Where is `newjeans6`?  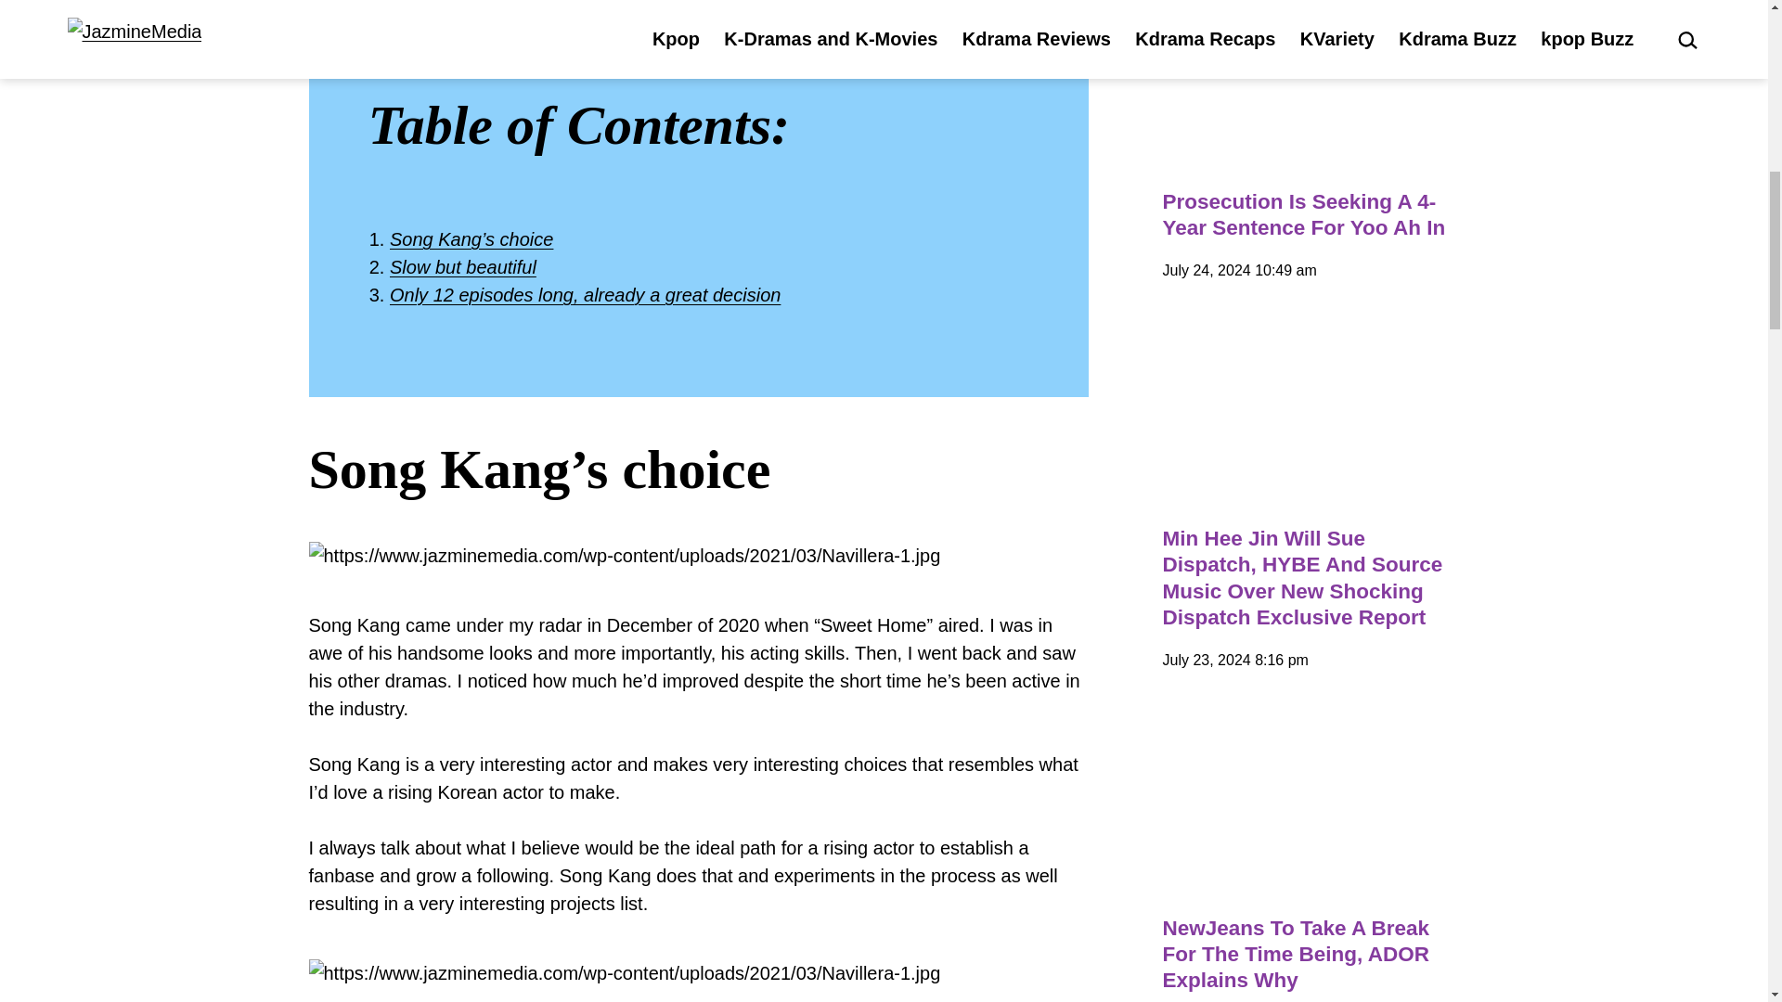
newjeans6 is located at coordinates (1311, 805).